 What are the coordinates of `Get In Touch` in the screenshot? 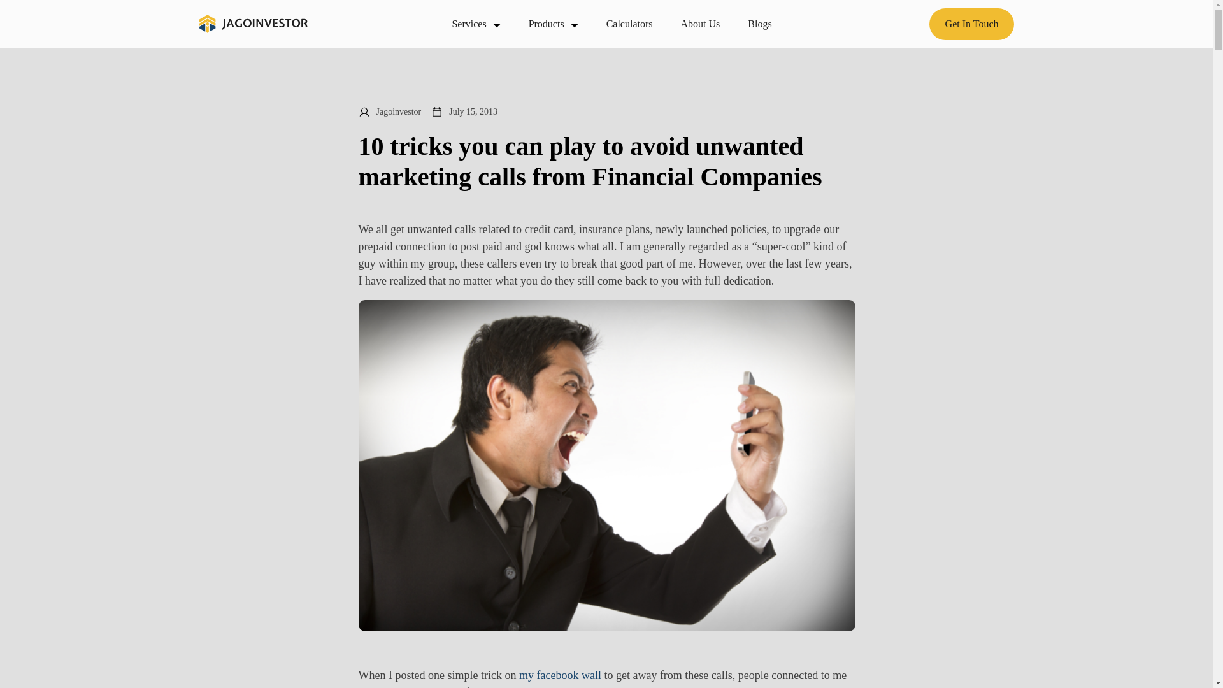 It's located at (972, 23).